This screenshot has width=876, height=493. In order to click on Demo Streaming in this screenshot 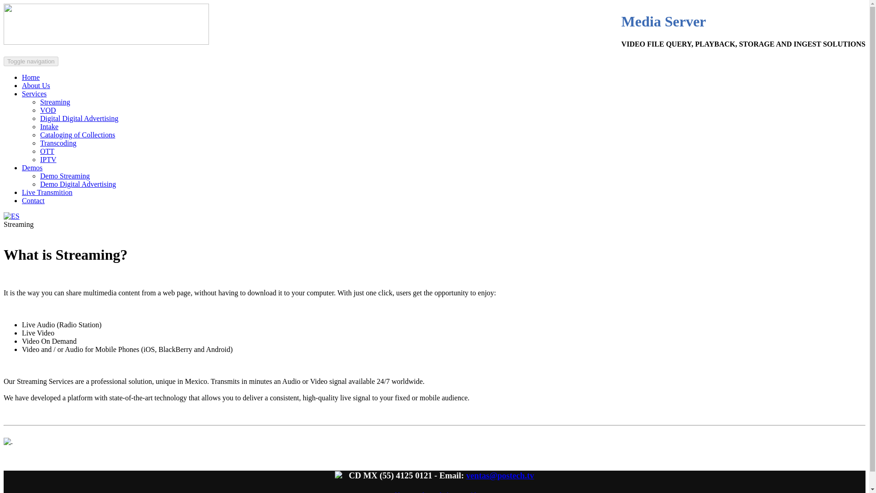, I will do `click(65, 176)`.